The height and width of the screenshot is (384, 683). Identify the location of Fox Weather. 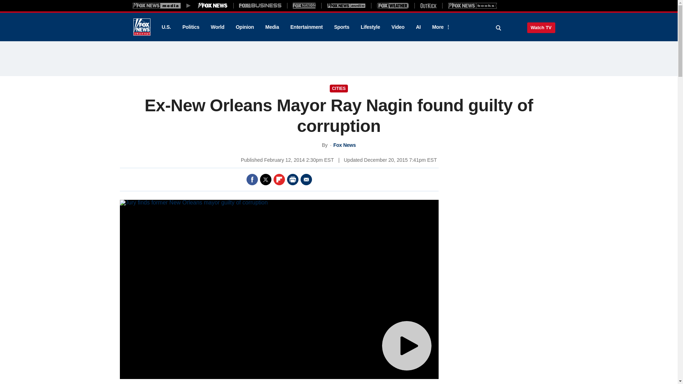
(393, 5).